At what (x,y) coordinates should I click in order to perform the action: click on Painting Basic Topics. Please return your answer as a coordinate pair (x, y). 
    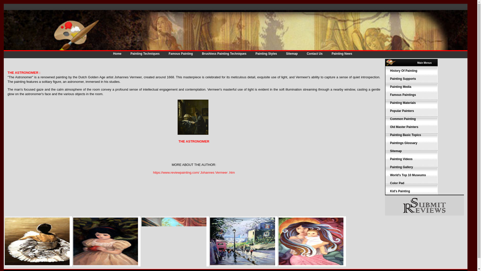
    Looking at the image, I should click on (406, 135).